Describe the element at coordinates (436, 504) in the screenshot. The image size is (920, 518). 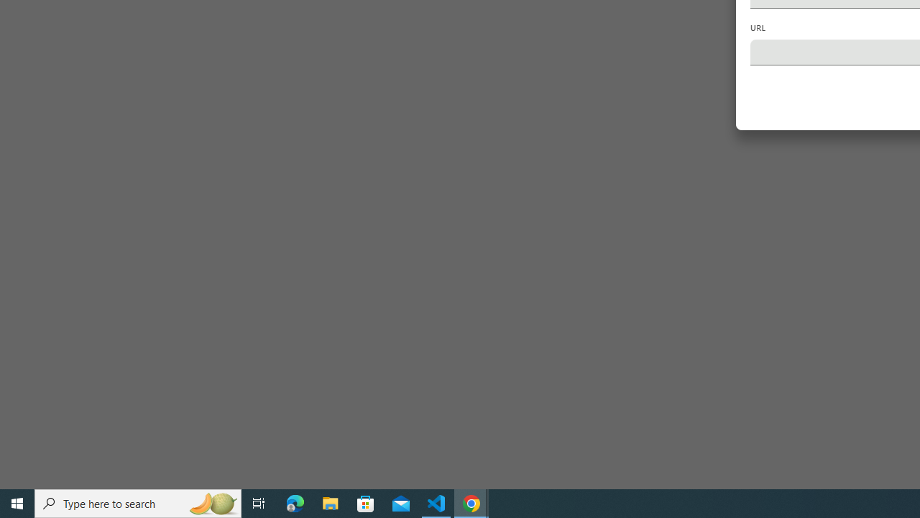
I see `Visual Studio Code - 1 running window` at that location.